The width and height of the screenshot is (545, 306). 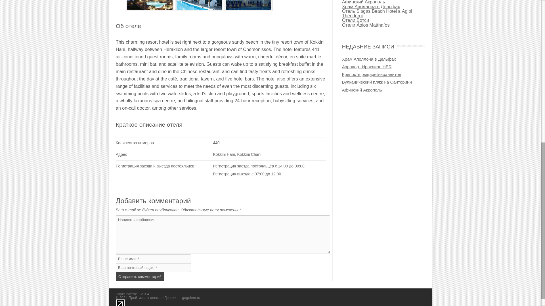 I want to click on 1, so click(x=139, y=294).